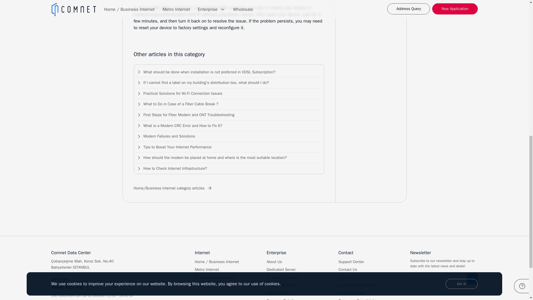 The height and width of the screenshot is (300, 533). What do you see at coordinates (229, 167) in the screenshot?
I see `How to Check Internet Infrastructure?` at bounding box center [229, 167].